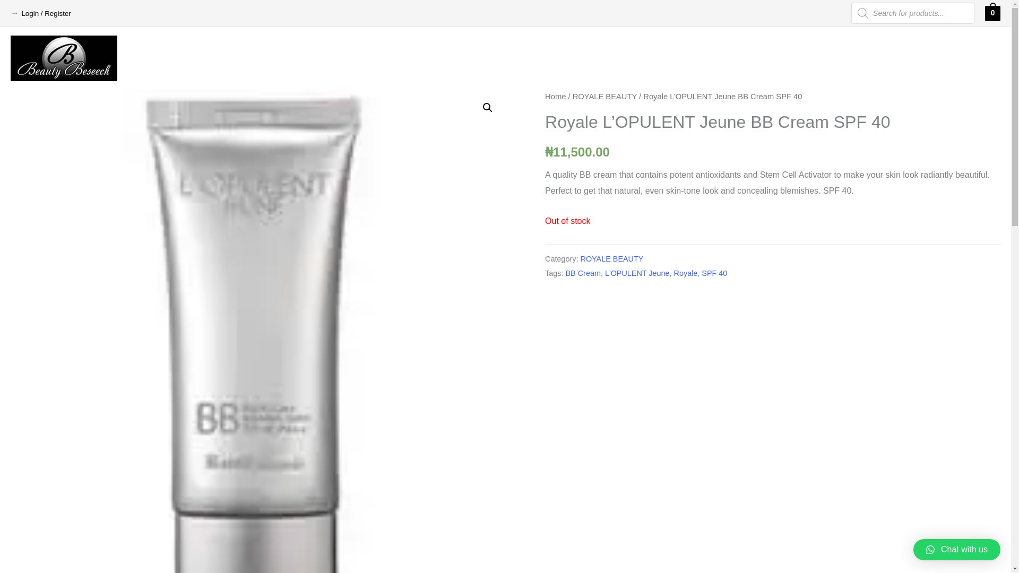  I want to click on Our Products, so click(812, 58).